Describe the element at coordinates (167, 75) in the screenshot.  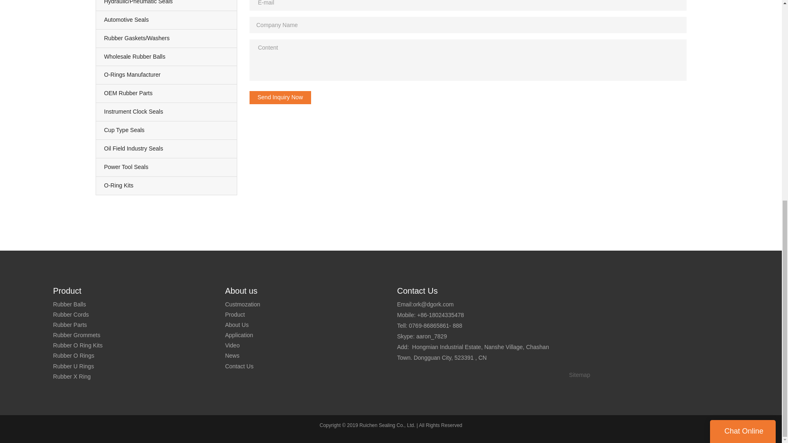
I see `O-Rings Manufacturer` at that location.